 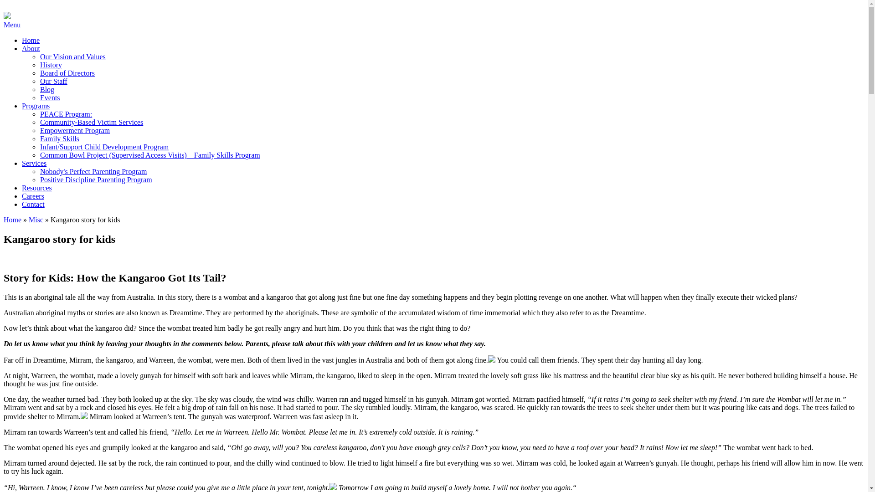 I want to click on Home, so click(x=12, y=220).